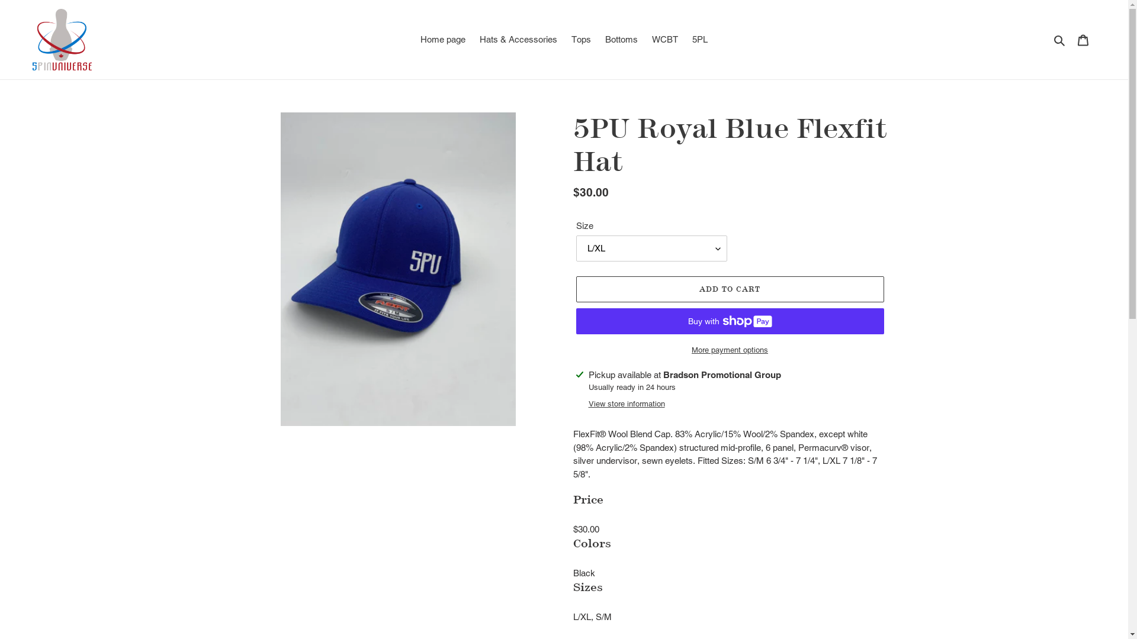 This screenshot has width=1137, height=639. Describe the element at coordinates (622, 40) in the screenshot. I see `Bottoms` at that location.